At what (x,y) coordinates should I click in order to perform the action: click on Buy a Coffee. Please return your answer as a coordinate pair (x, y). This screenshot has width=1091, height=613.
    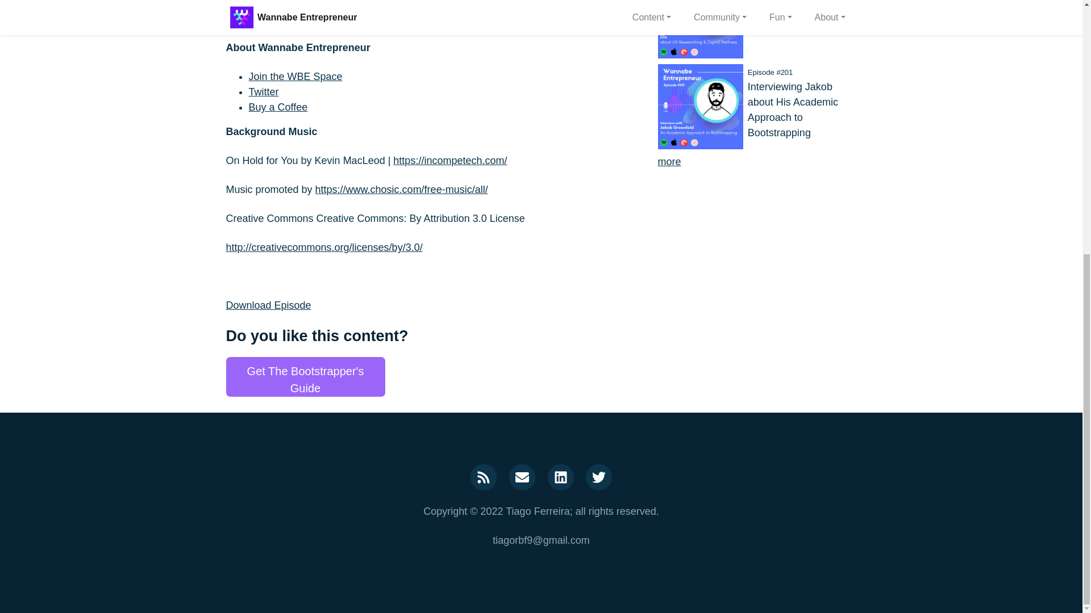
    Looking at the image, I should click on (278, 107).